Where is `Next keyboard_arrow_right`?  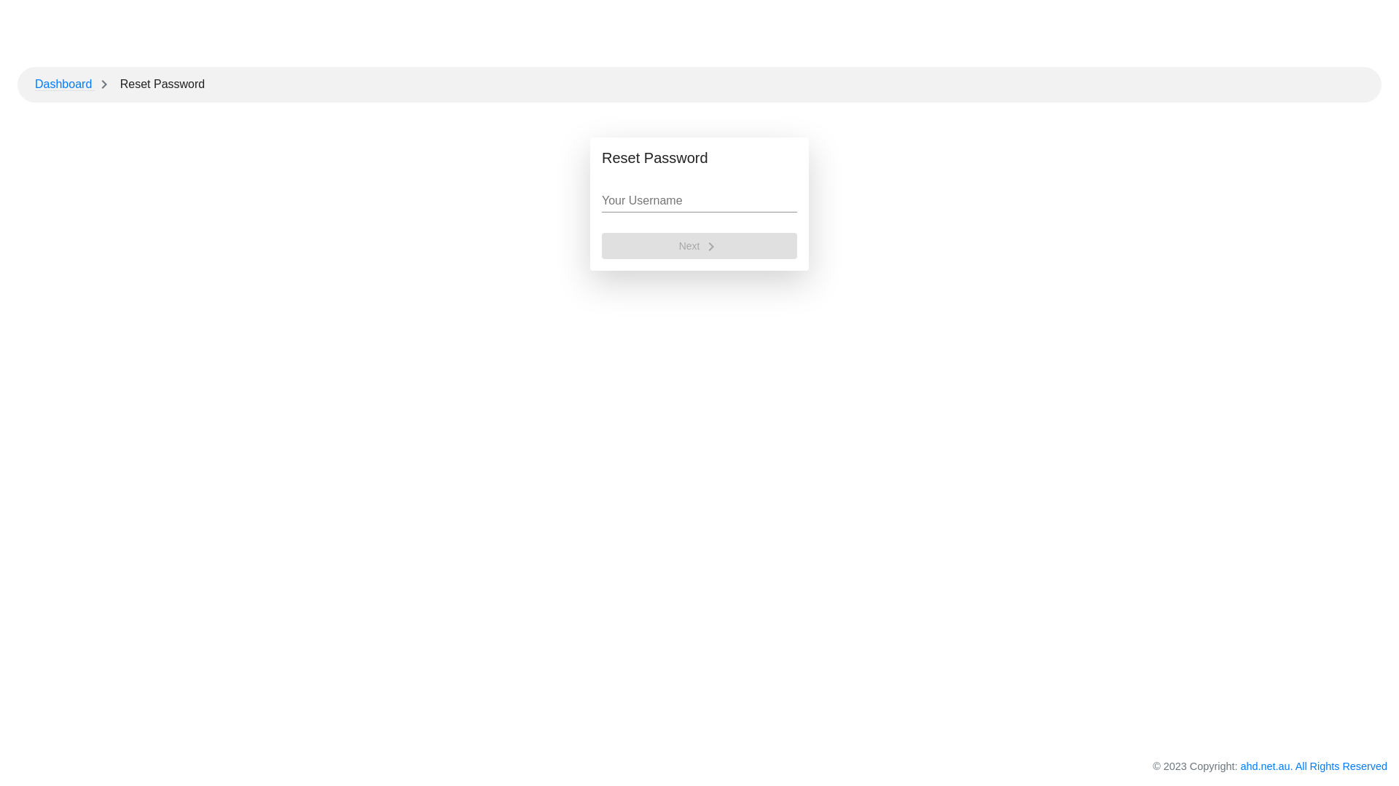
Next keyboard_arrow_right is located at coordinates (699, 246).